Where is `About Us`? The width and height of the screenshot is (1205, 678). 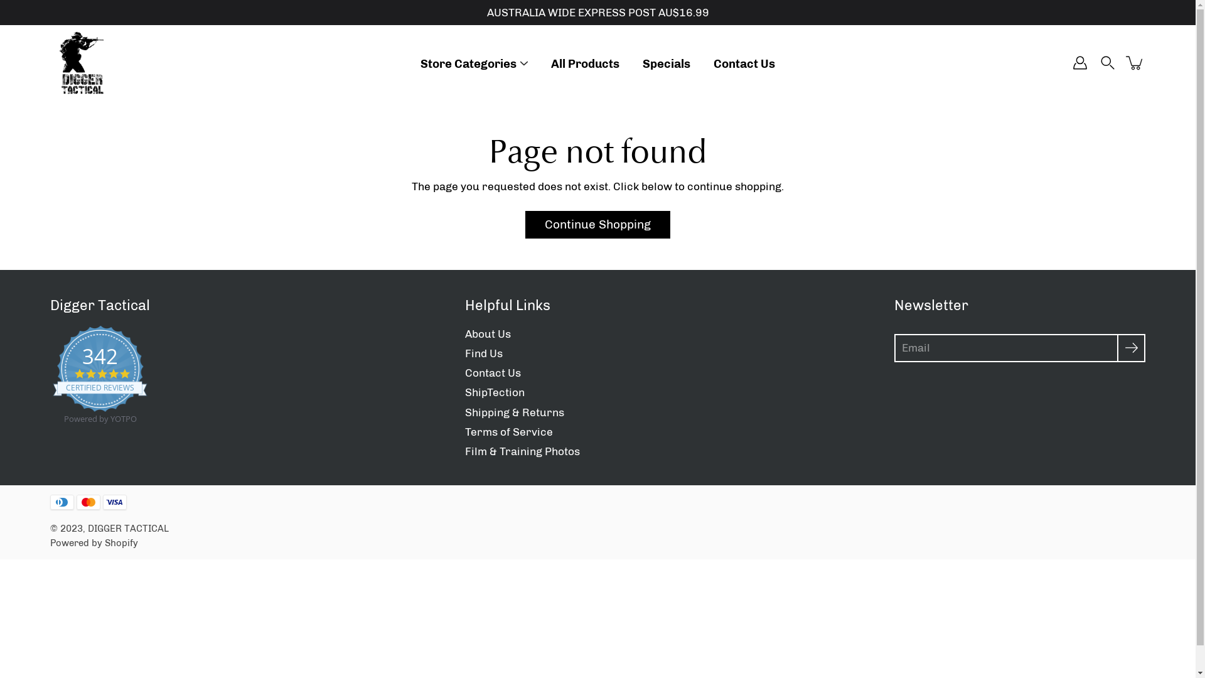
About Us is located at coordinates (487, 334).